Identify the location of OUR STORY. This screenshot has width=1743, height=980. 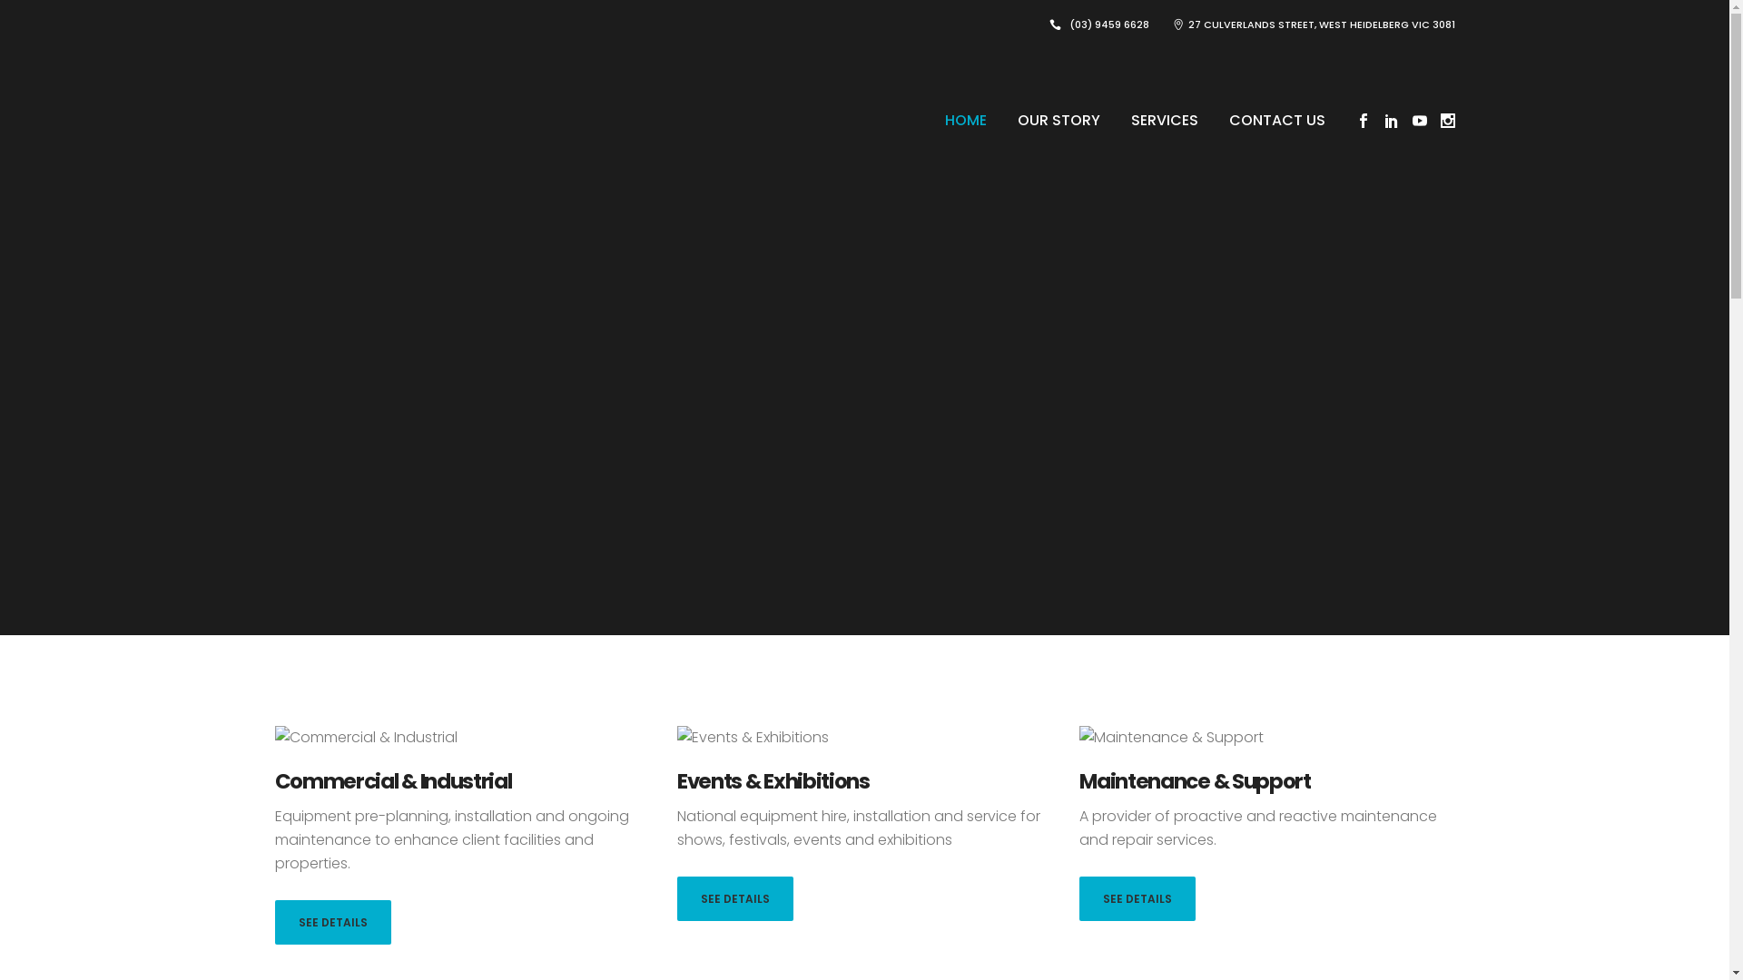
(1059, 121).